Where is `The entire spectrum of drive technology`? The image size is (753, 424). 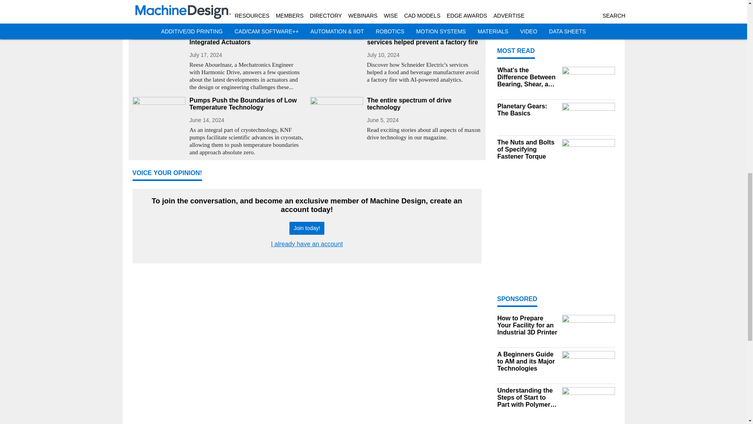
The entire spectrum of drive technology is located at coordinates (424, 104).